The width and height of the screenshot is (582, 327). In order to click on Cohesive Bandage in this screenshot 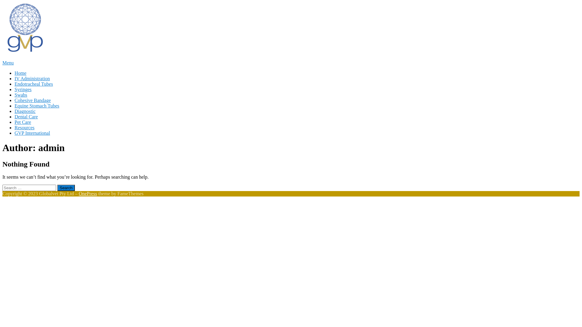, I will do `click(33, 101)`.